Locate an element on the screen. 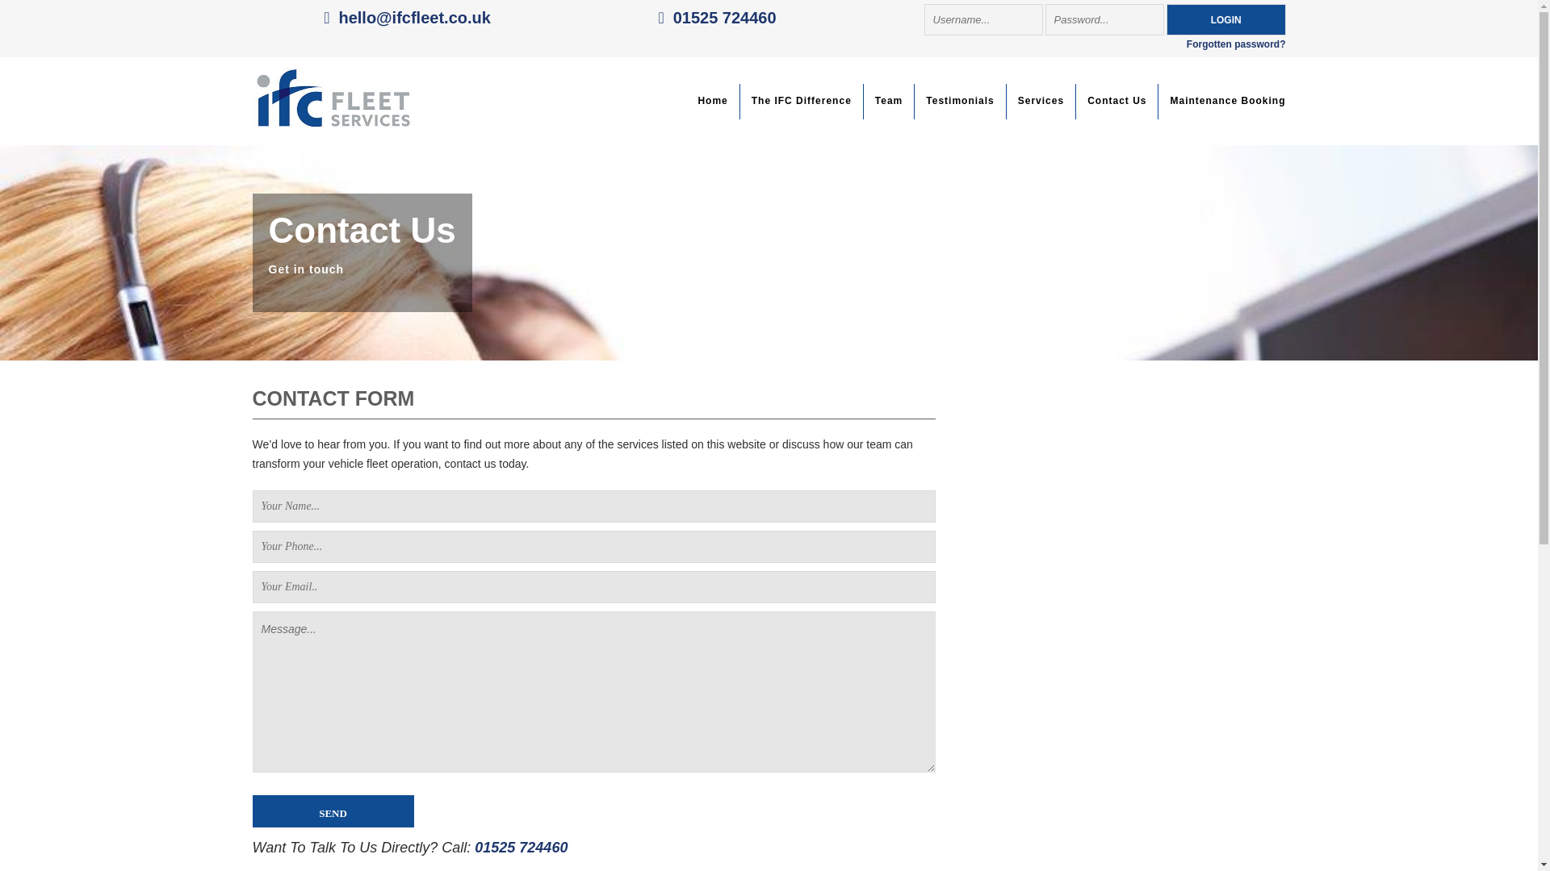  Contact Us is located at coordinates (1116, 101).